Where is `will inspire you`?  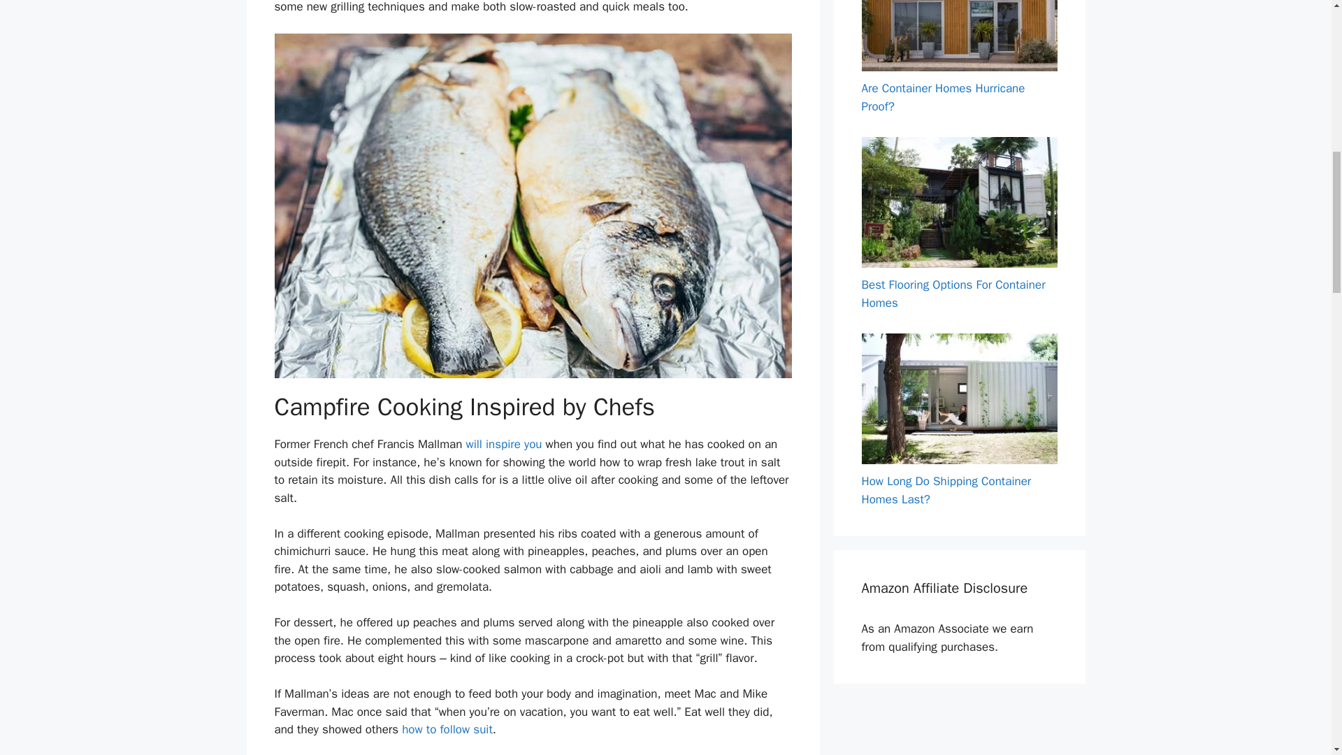
will inspire you is located at coordinates (503, 444).